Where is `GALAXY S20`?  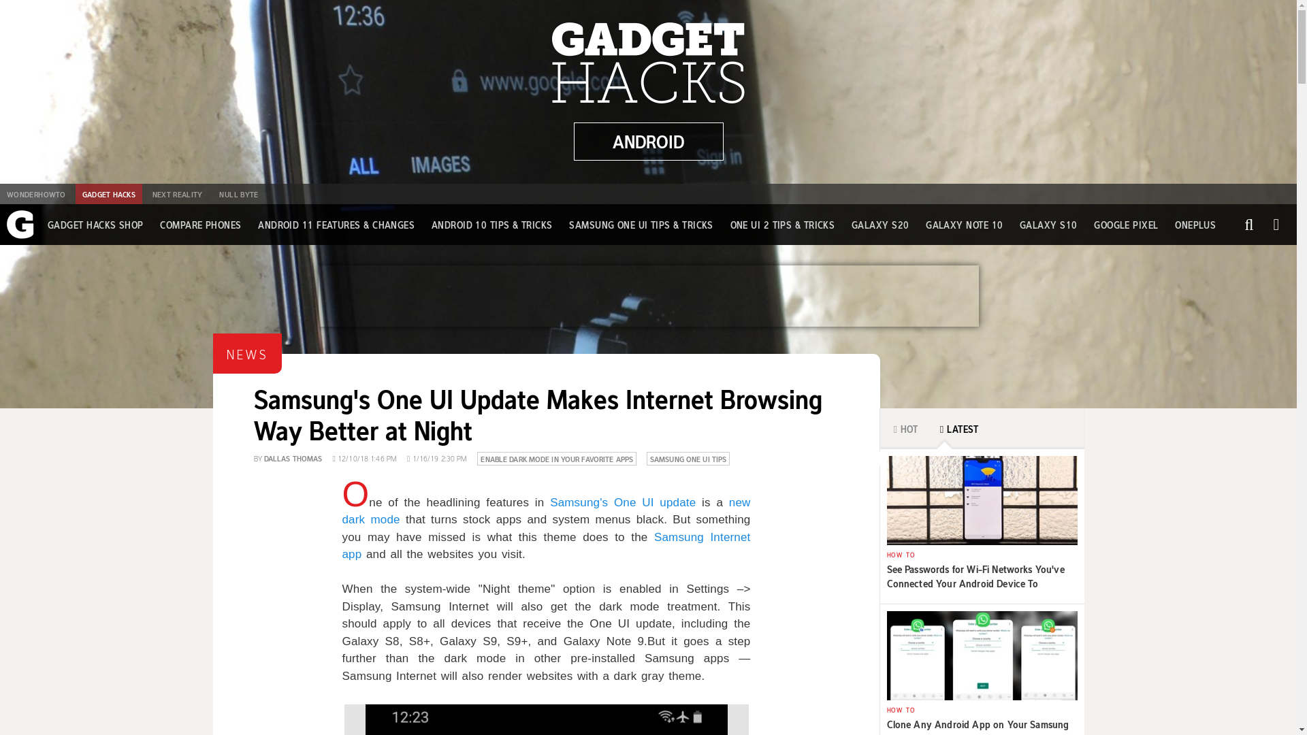
GALAXY S20 is located at coordinates (881, 225).